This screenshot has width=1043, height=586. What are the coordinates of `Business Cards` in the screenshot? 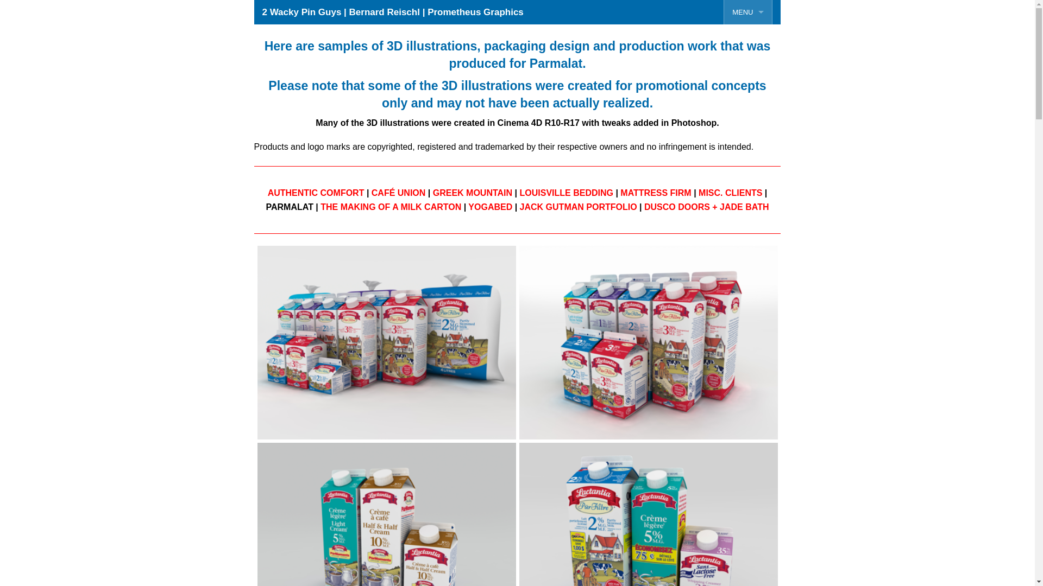 It's located at (748, 110).